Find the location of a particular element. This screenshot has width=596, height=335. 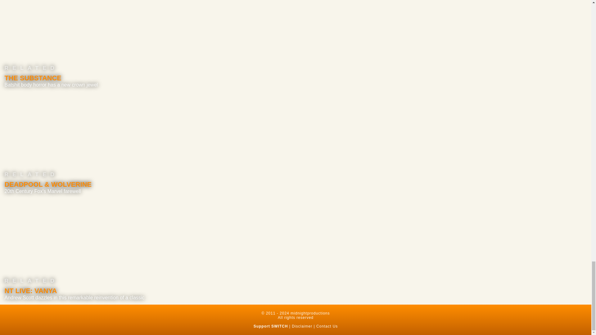

Contact Us is located at coordinates (327, 326).